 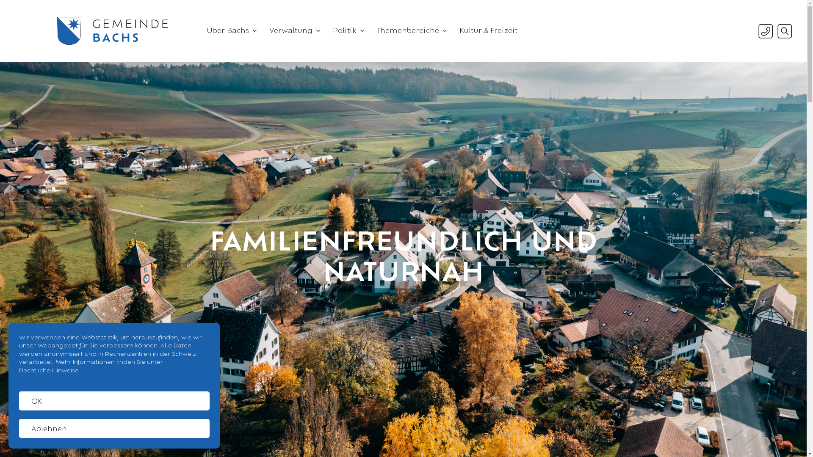 I want to click on Themenbereiche, so click(x=412, y=31).